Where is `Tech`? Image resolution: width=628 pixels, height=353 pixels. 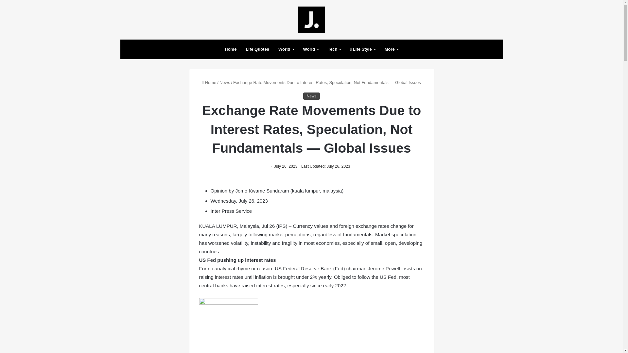
Tech is located at coordinates (334, 49).